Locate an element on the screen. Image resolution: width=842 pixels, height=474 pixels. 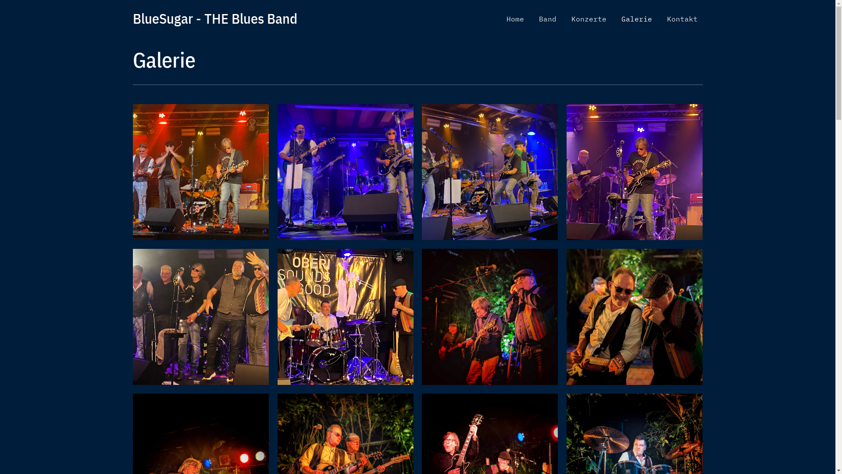
Home is located at coordinates (515, 19).